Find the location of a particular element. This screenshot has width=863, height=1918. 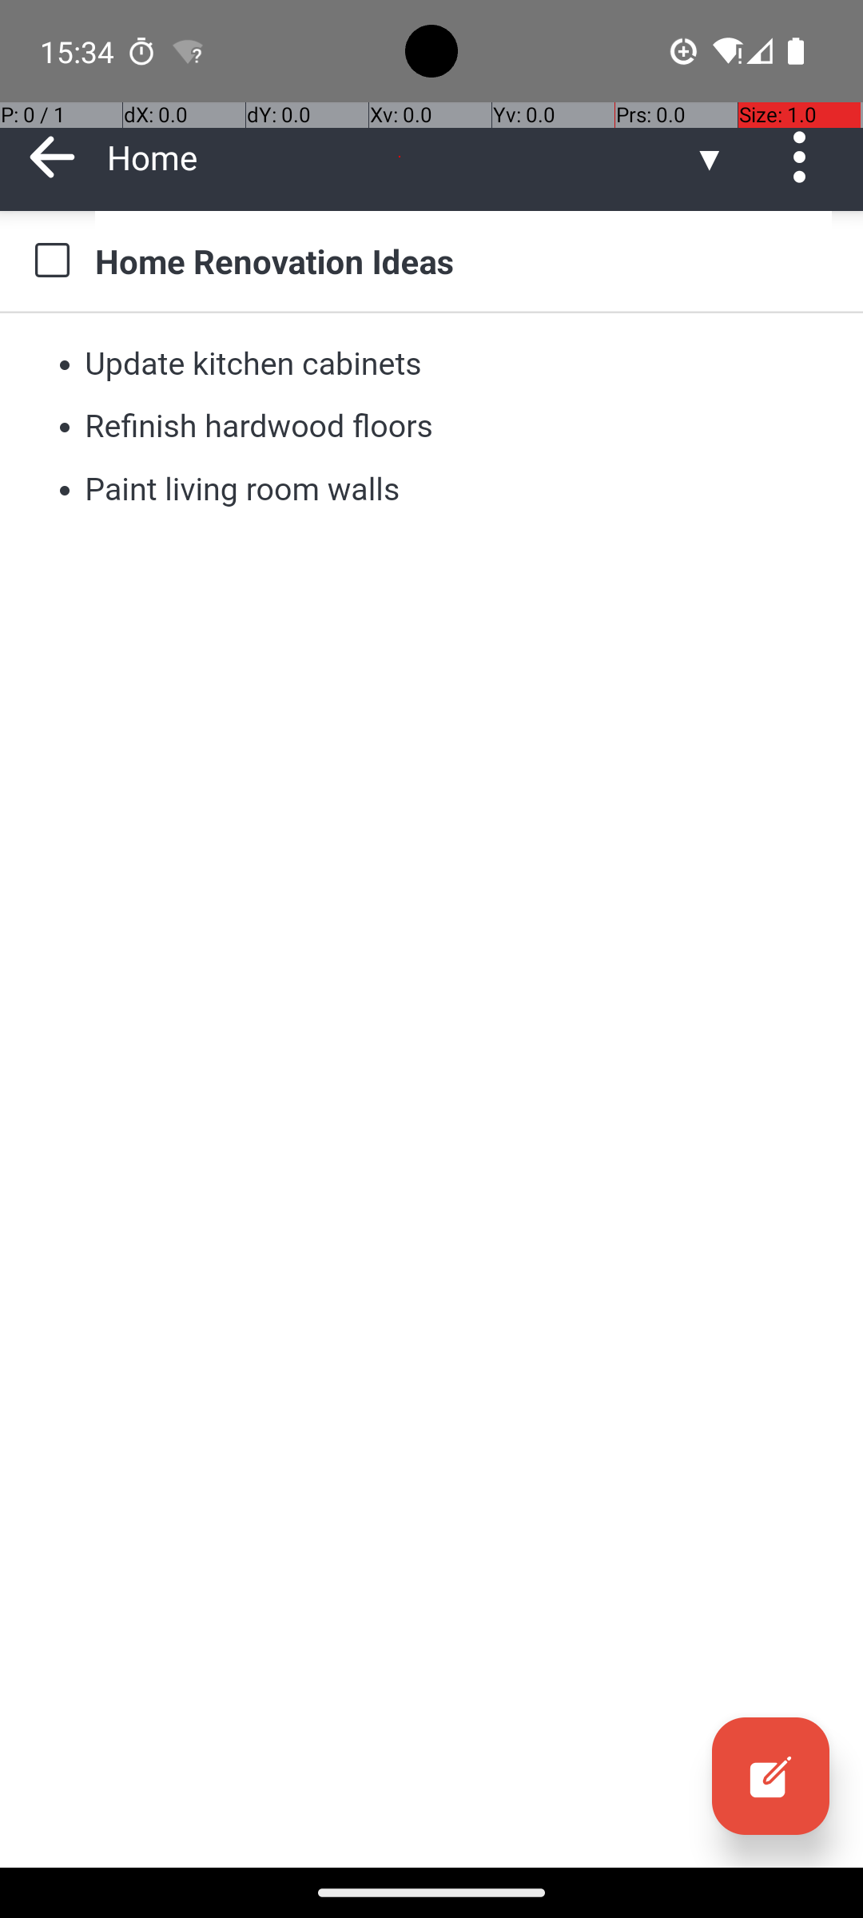

•  is located at coordinates (65, 363).